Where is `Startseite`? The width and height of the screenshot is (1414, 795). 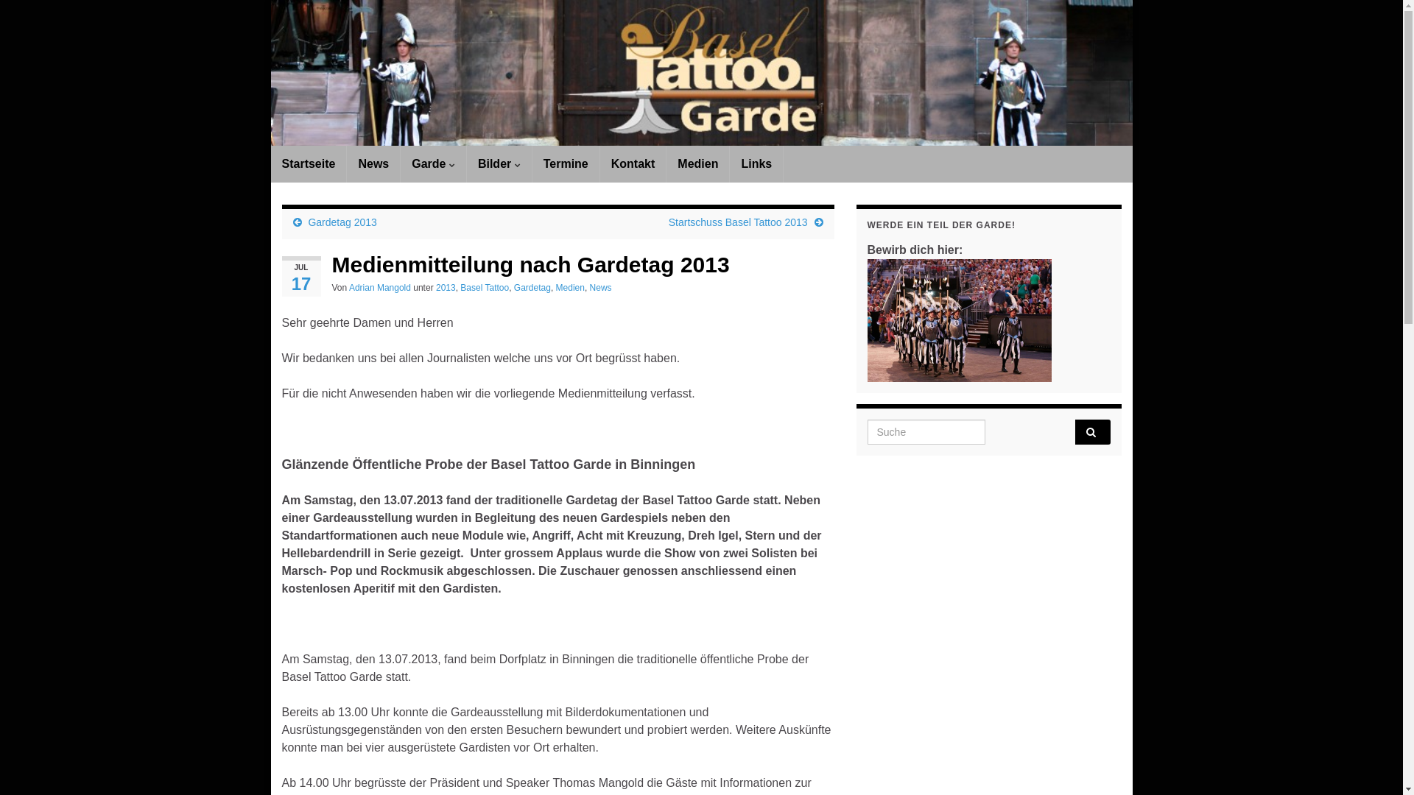 Startseite is located at coordinates (309, 164).